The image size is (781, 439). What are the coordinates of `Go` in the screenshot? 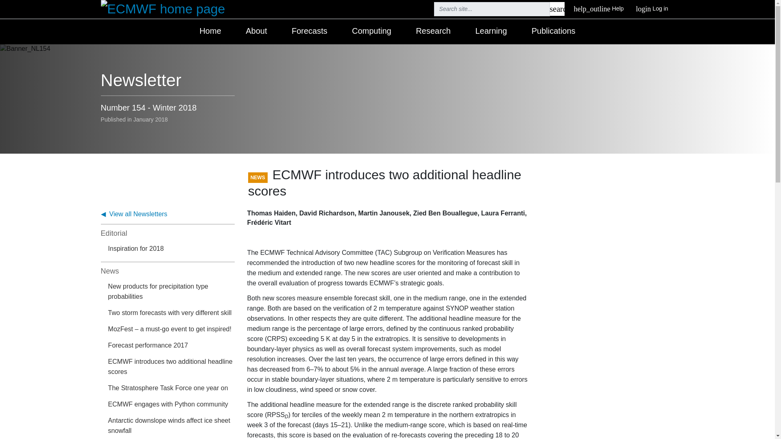 It's located at (172, 292).